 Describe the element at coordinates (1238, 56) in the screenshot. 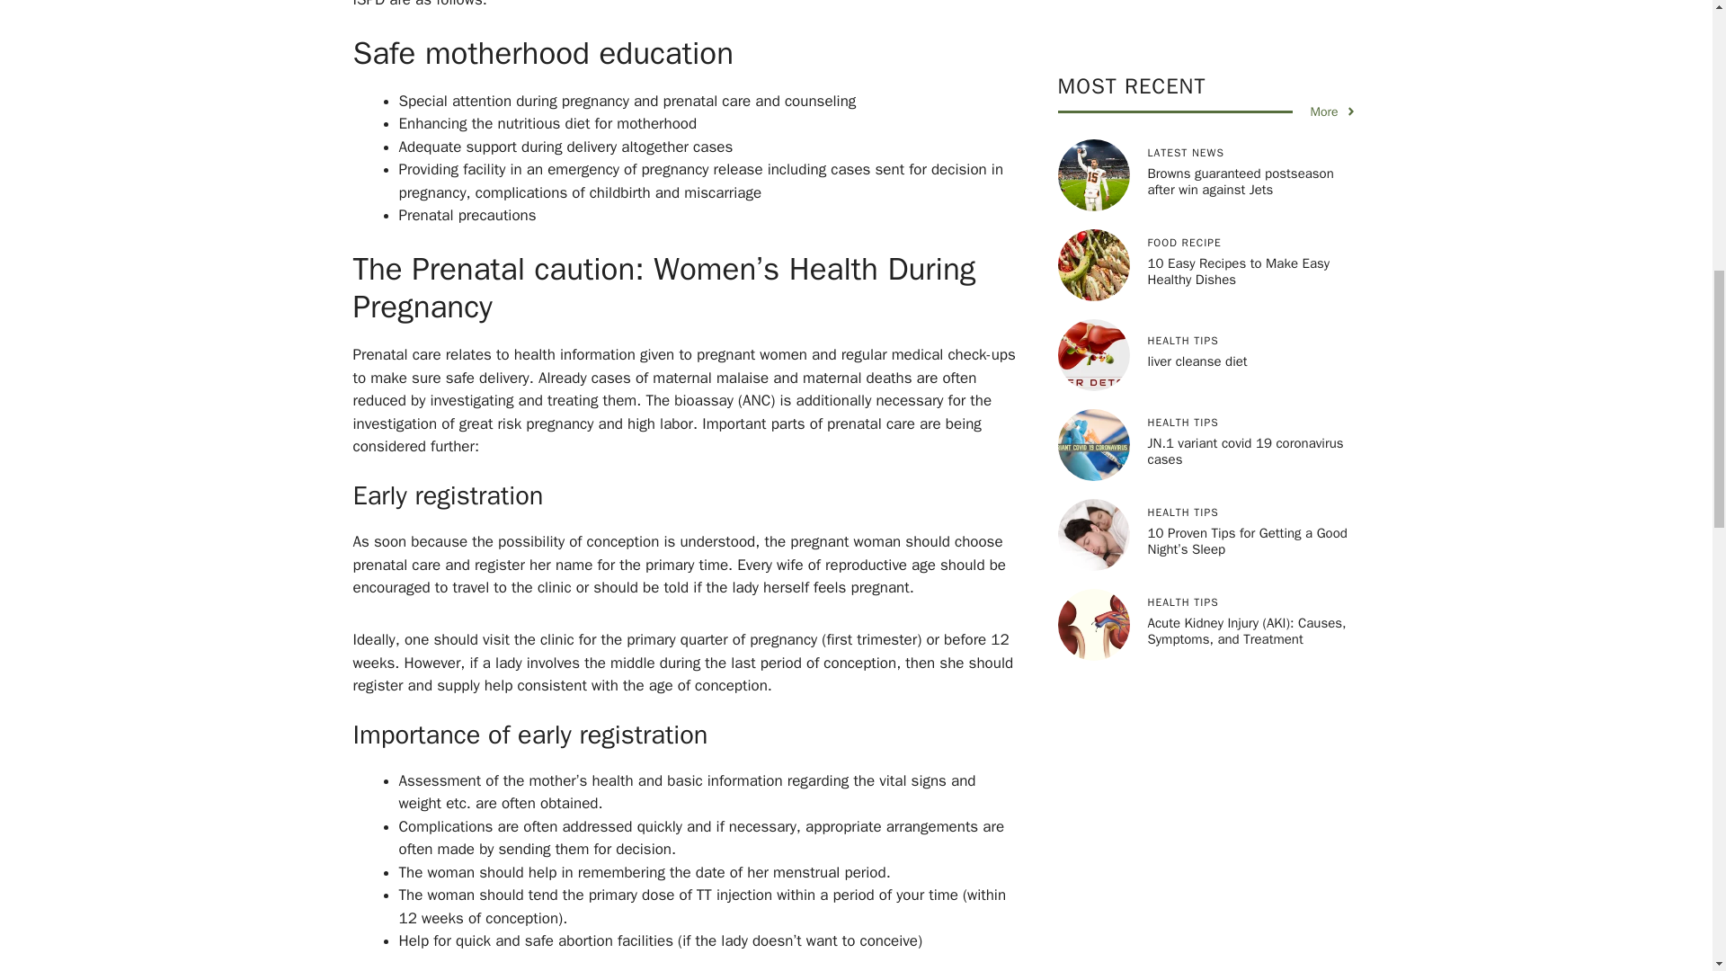

I see `10 Easy Recipes to Make Easy Healthy Dishes` at that location.